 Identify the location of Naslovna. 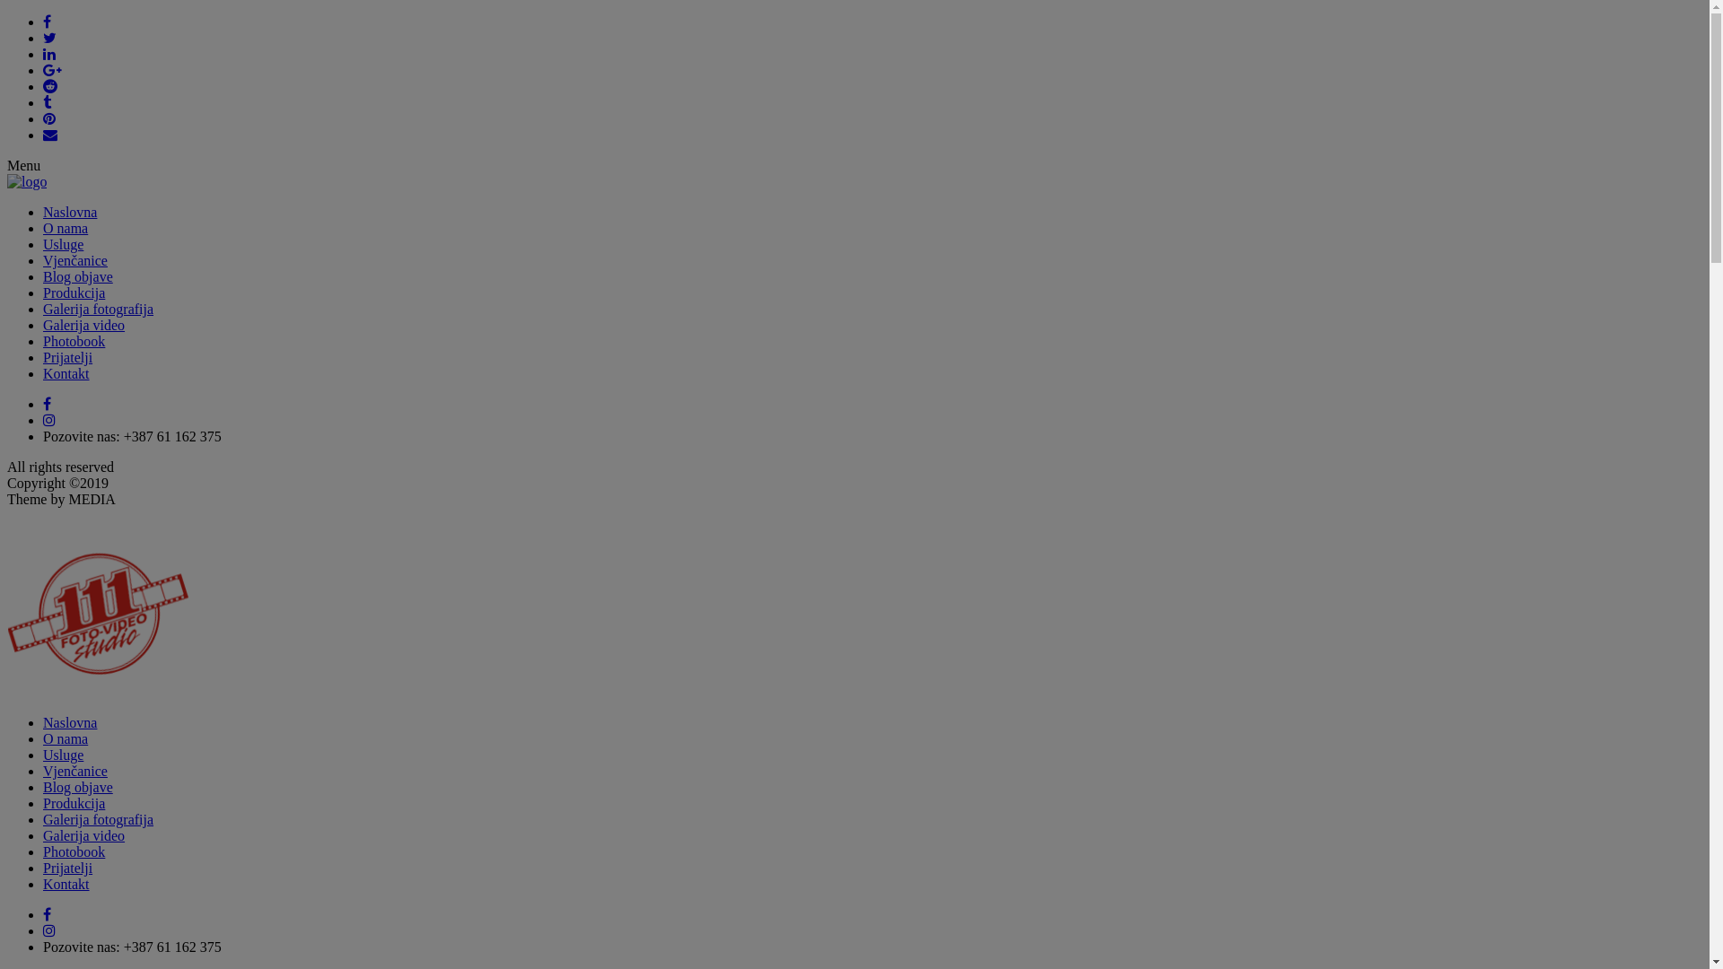
(70, 212).